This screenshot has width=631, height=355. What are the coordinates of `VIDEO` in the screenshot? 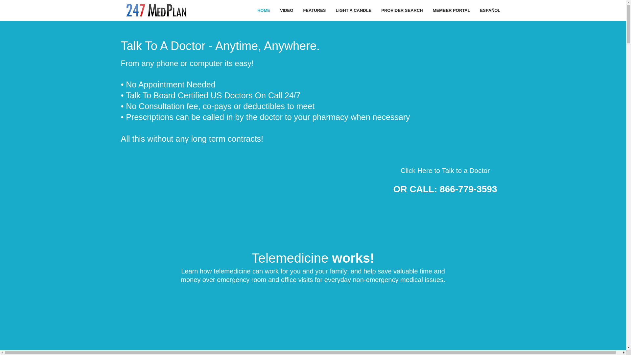 It's located at (287, 11).